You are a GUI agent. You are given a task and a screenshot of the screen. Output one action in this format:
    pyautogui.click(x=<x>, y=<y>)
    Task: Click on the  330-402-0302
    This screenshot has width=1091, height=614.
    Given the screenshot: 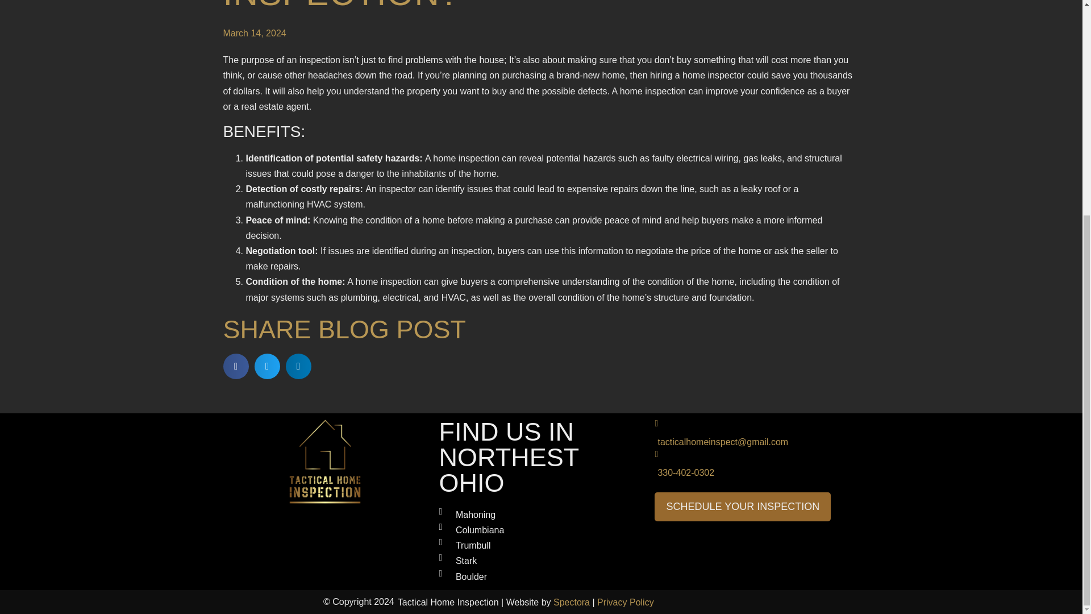 What is the action you would take?
    pyautogui.click(x=757, y=470)
    